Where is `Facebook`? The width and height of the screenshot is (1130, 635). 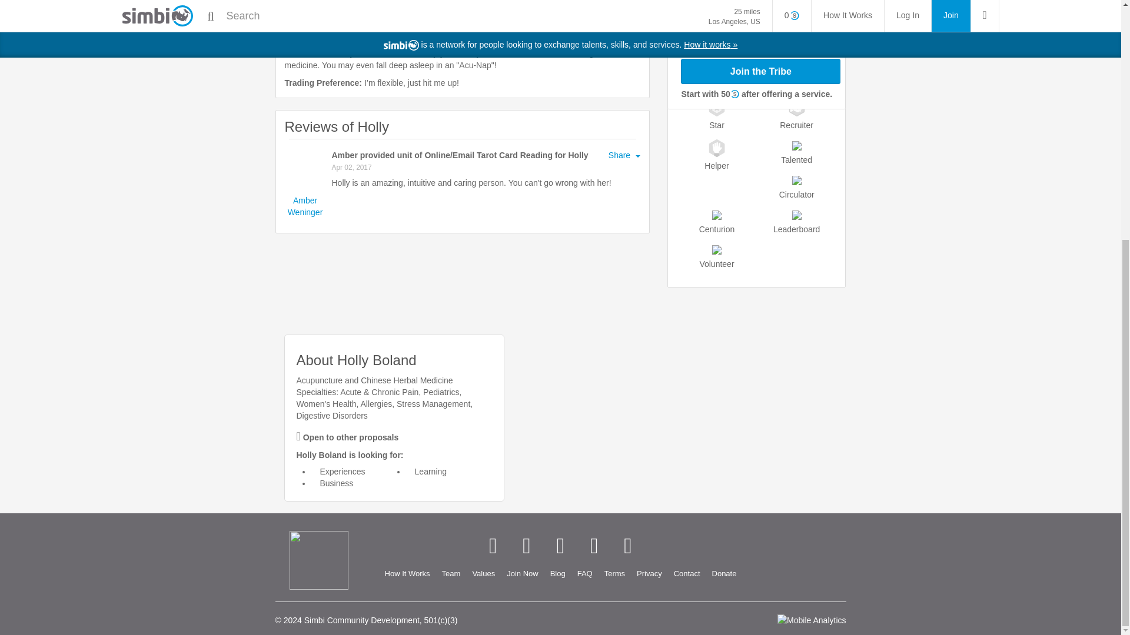
Facebook is located at coordinates (492, 546).